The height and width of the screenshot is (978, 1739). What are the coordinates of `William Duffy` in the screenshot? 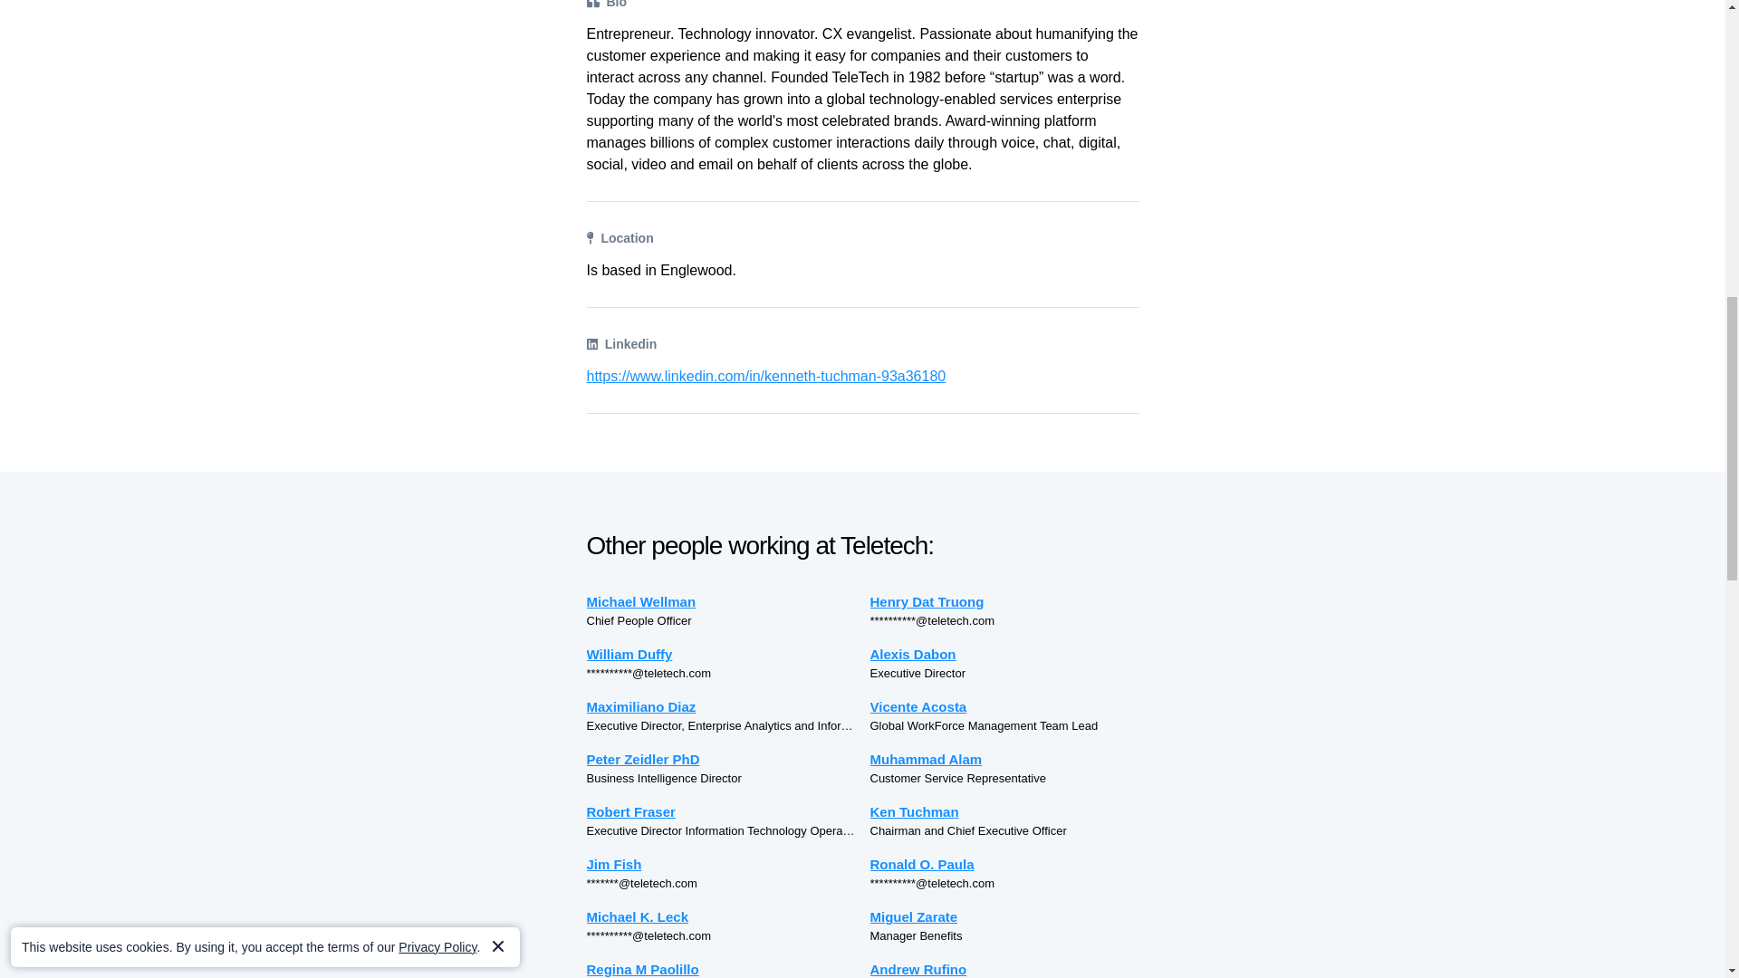 It's located at (721, 654).